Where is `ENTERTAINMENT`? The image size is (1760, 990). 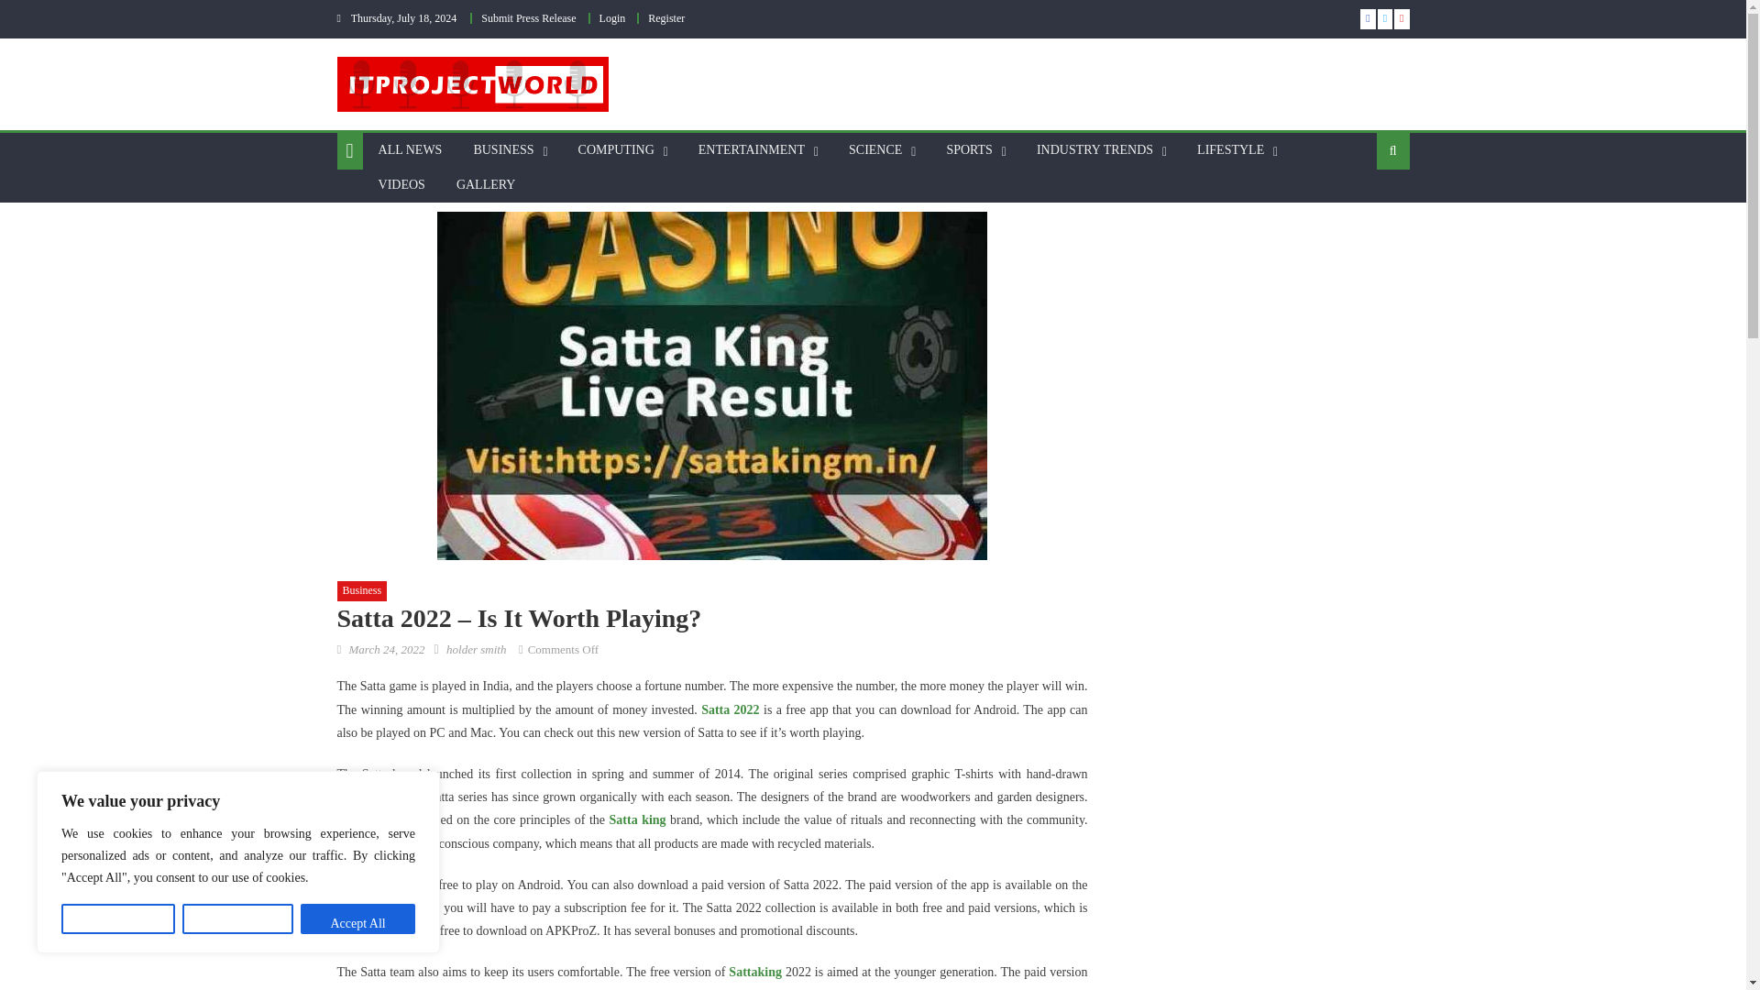
ENTERTAINMENT is located at coordinates (751, 149).